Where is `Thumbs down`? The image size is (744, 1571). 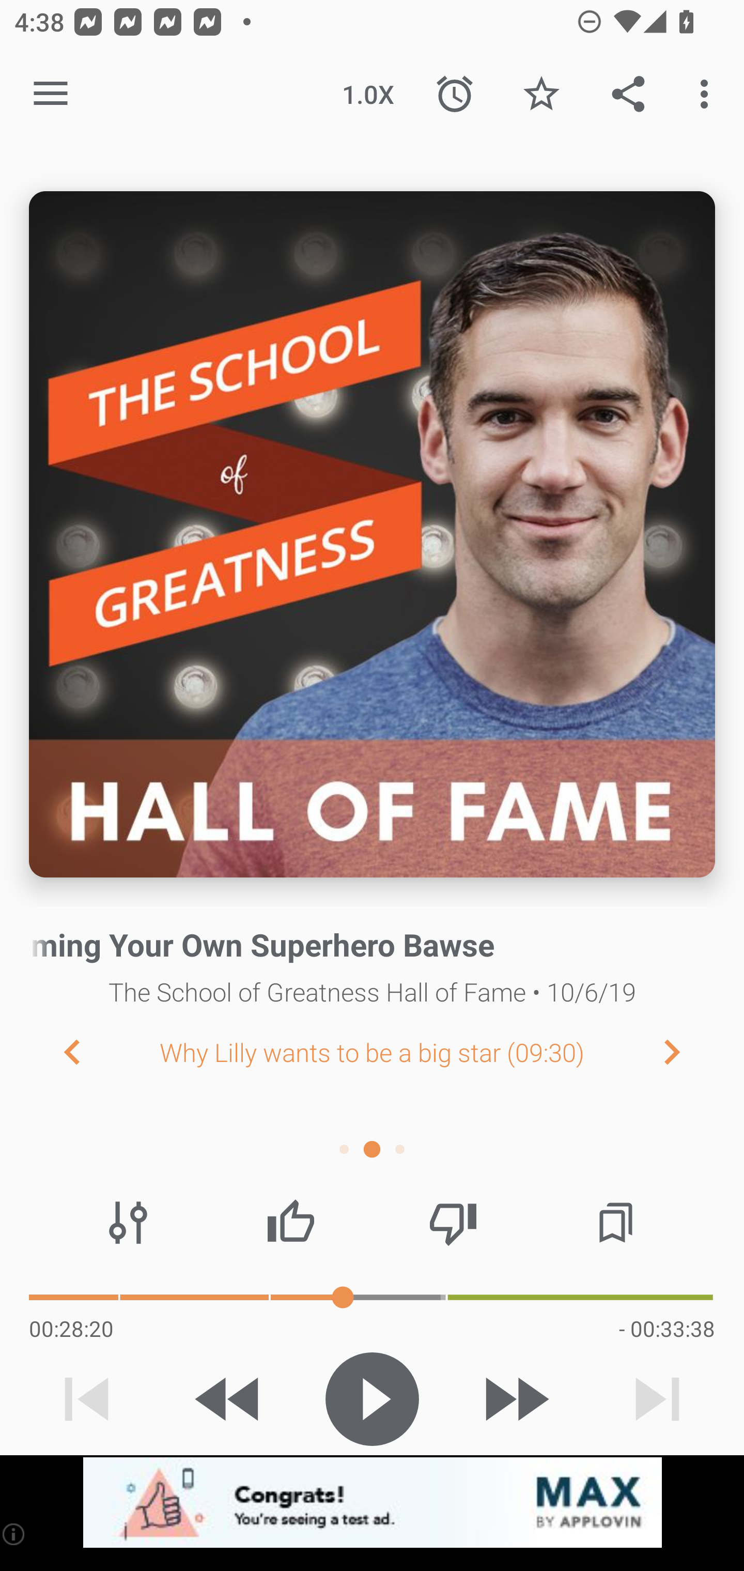
Thumbs down is located at coordinates (453, 1223).